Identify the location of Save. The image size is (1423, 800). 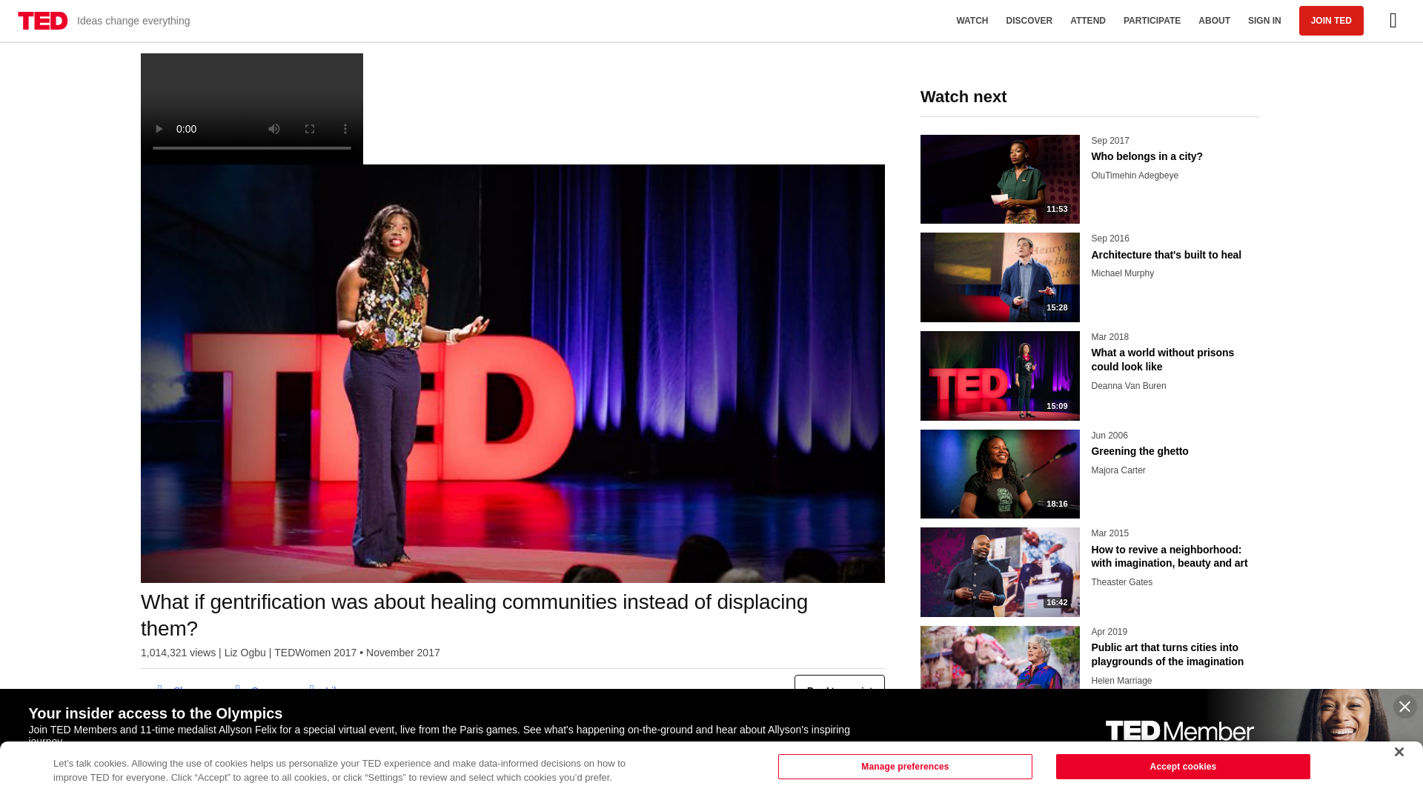
(253, 690).